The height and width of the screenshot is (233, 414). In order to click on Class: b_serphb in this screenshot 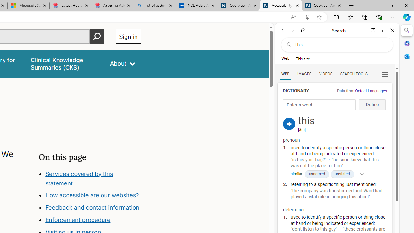, I will do `click(385, 74)`.